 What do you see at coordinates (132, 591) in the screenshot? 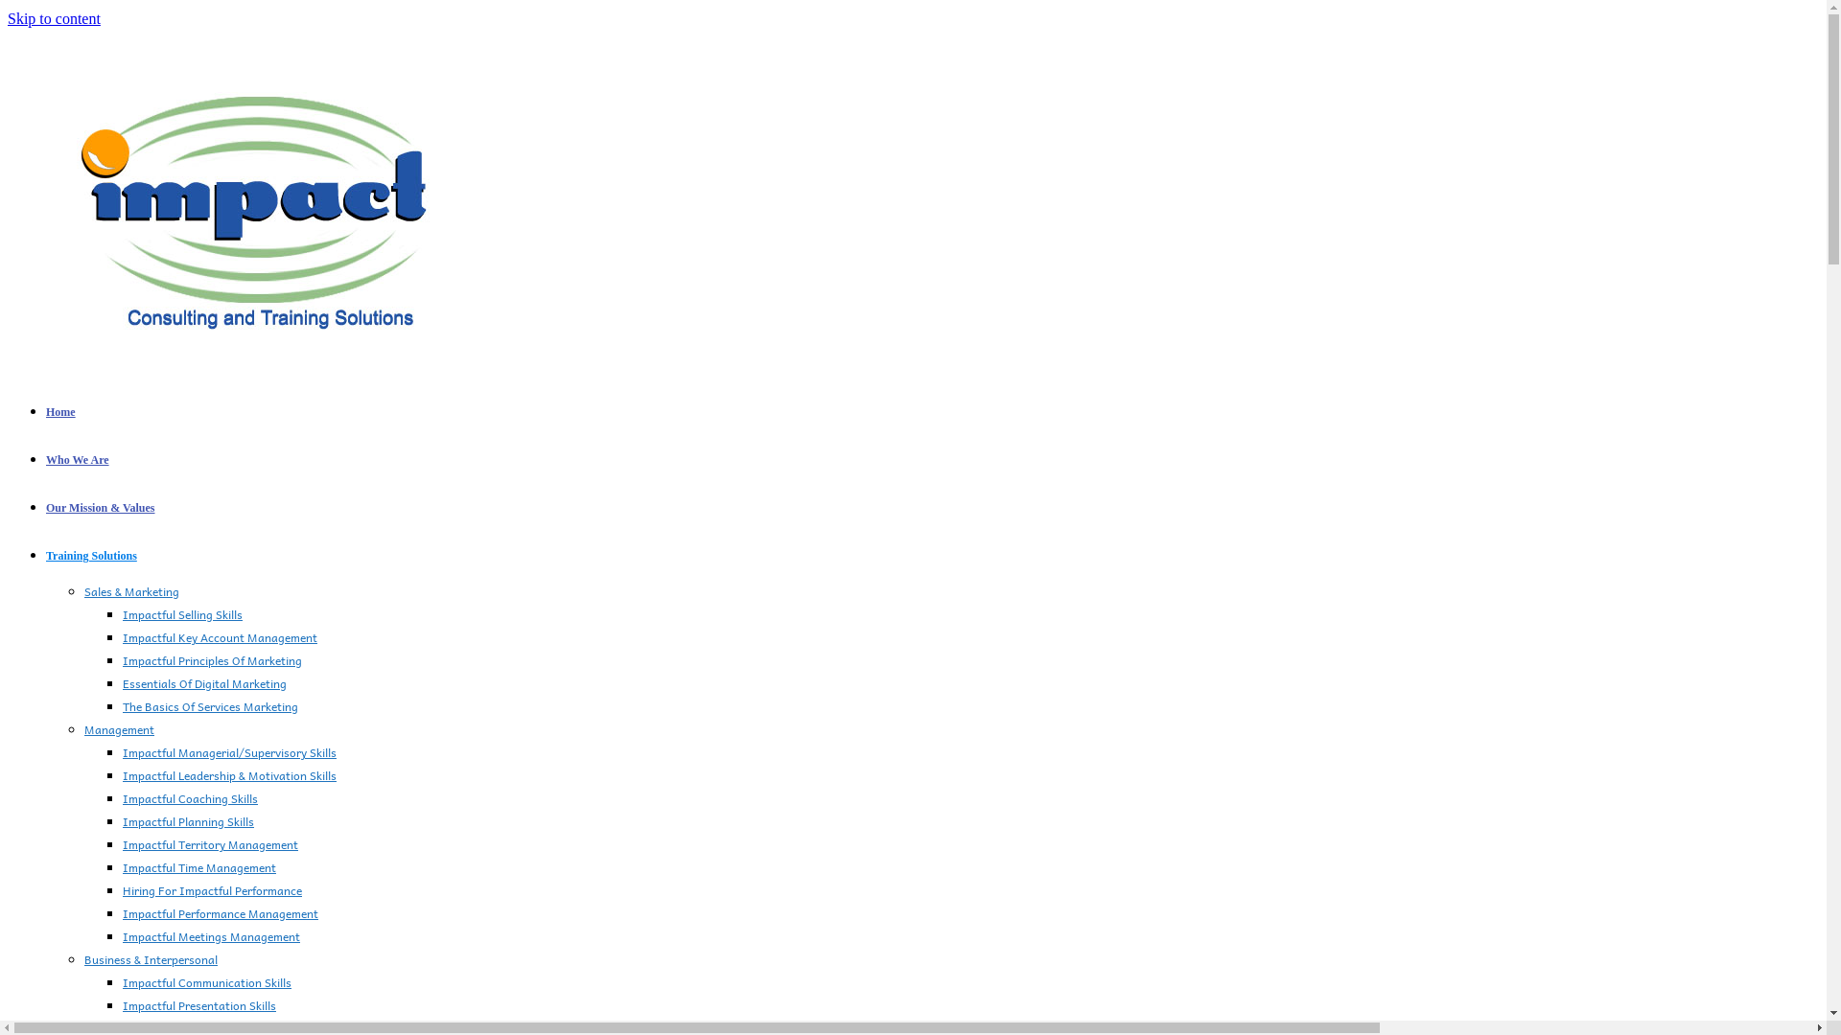
I see `Sales & Marketing` at bounding box center [132, 591].